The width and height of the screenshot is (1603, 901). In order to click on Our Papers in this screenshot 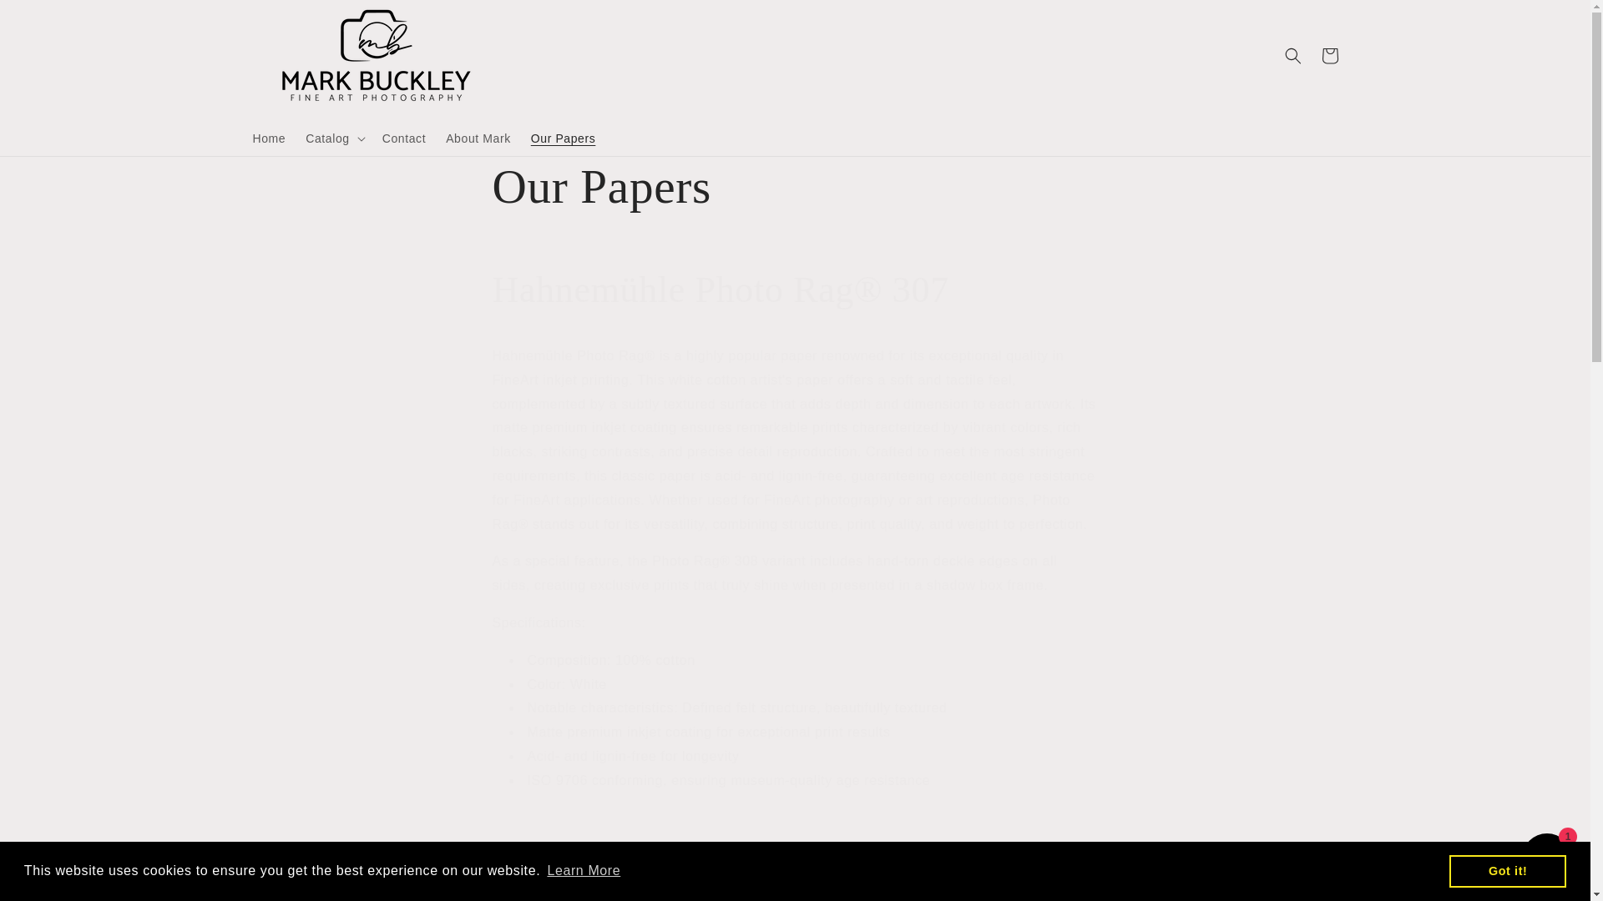, I will do `click(563, 137)`.